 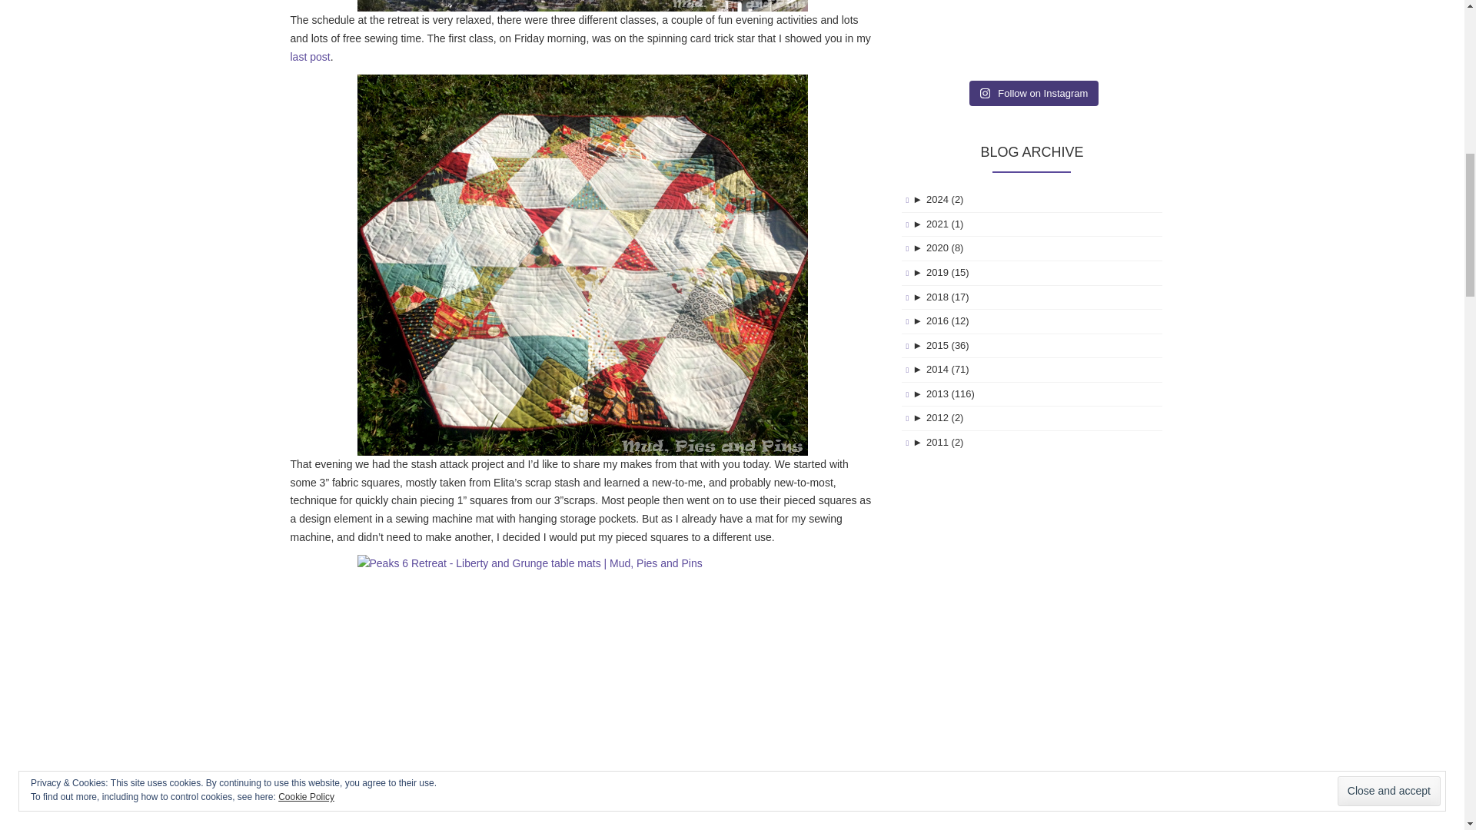 What do you see at coordinates (919, 198) in the screenshot?
I see `2024` at bounding box center [919, 198].